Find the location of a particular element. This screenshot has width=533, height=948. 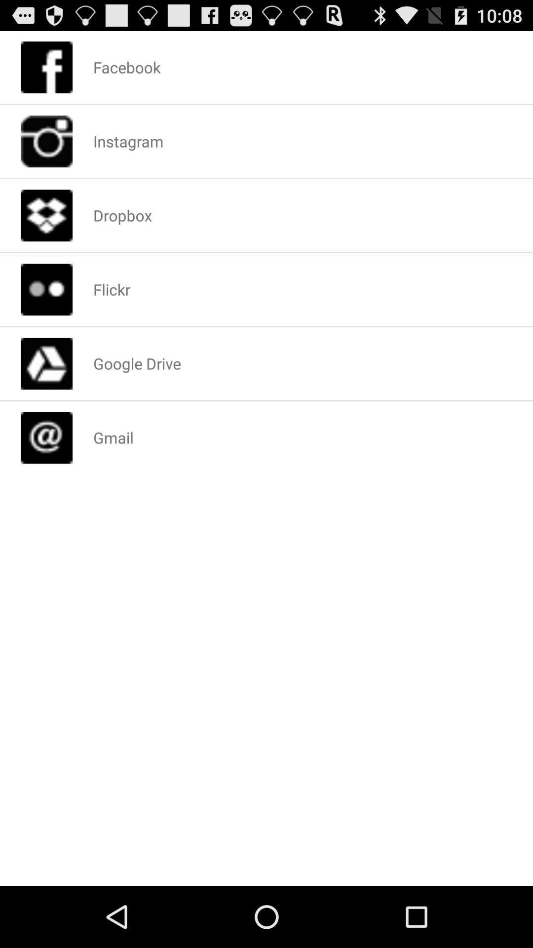

jump to the dropbox is located at coordinates (122, 215).